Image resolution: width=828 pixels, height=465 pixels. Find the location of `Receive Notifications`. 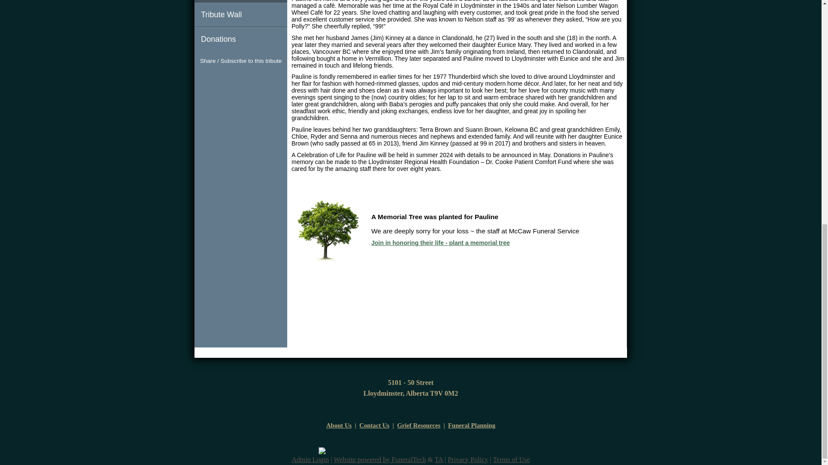

Receive Notifications is located at coordinates (256, 77).